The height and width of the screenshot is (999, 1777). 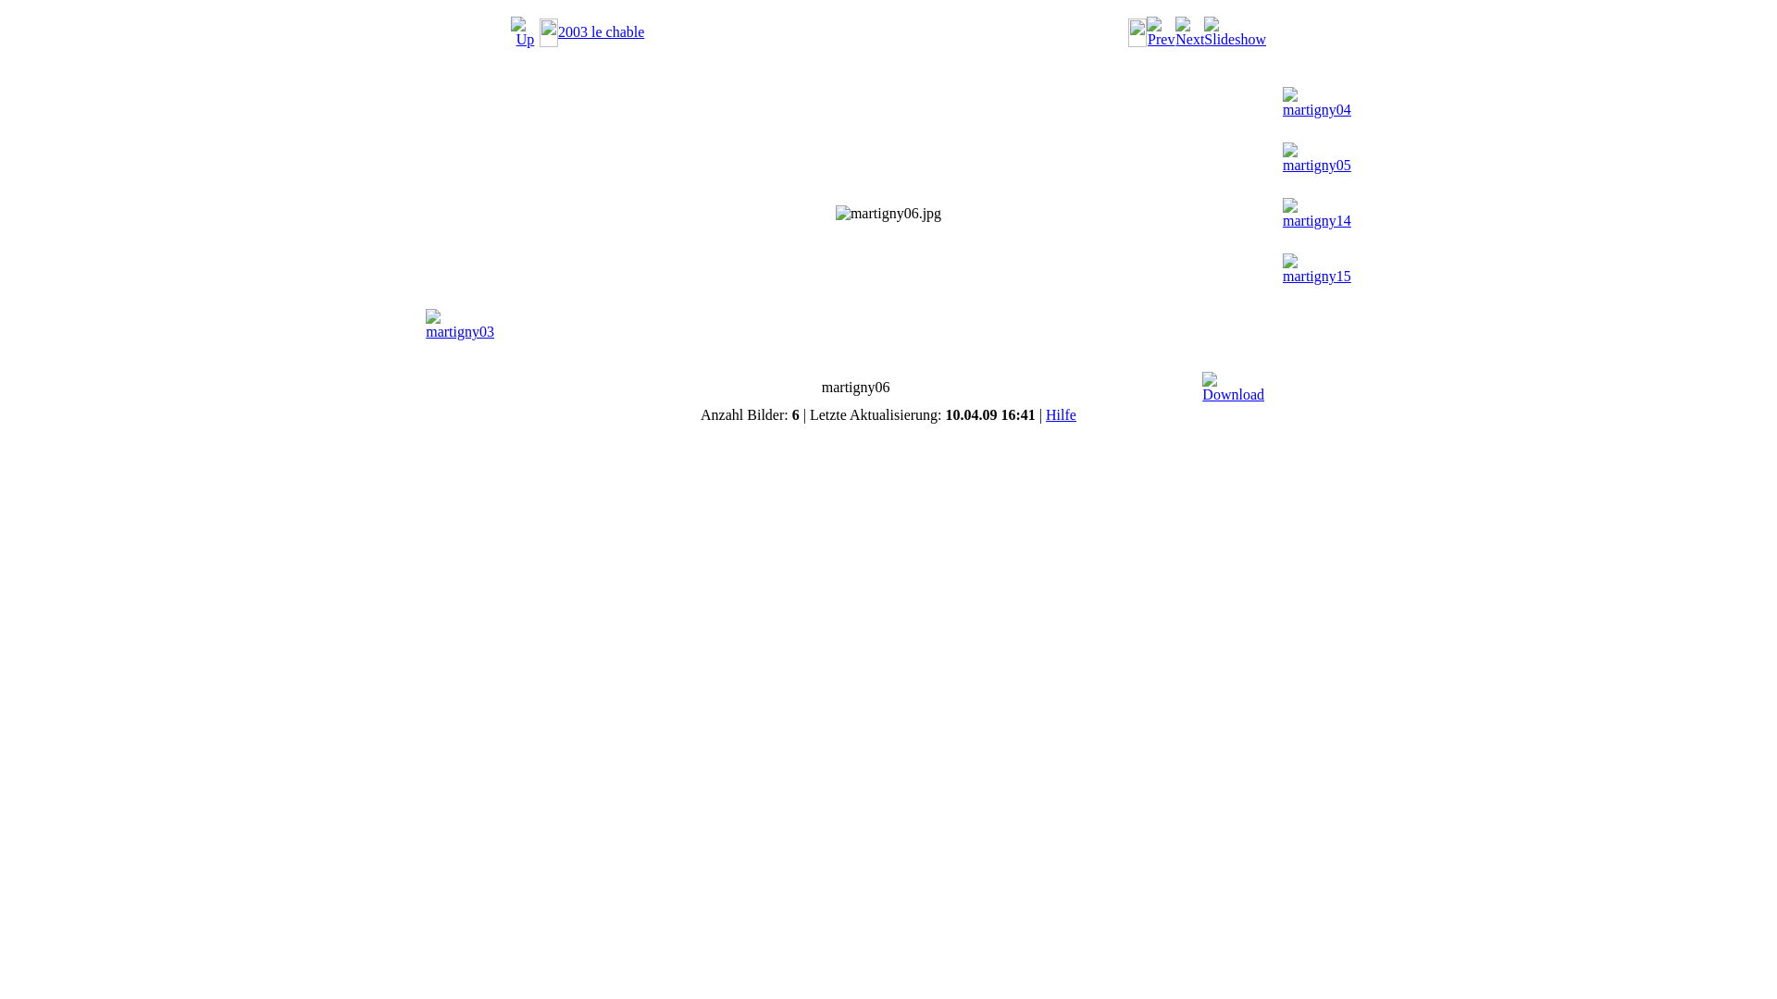 What do you see at coordinates (1233, 388) in the screenshot?
I see ` Bild speichern ` at bounding box center [1233, 388].